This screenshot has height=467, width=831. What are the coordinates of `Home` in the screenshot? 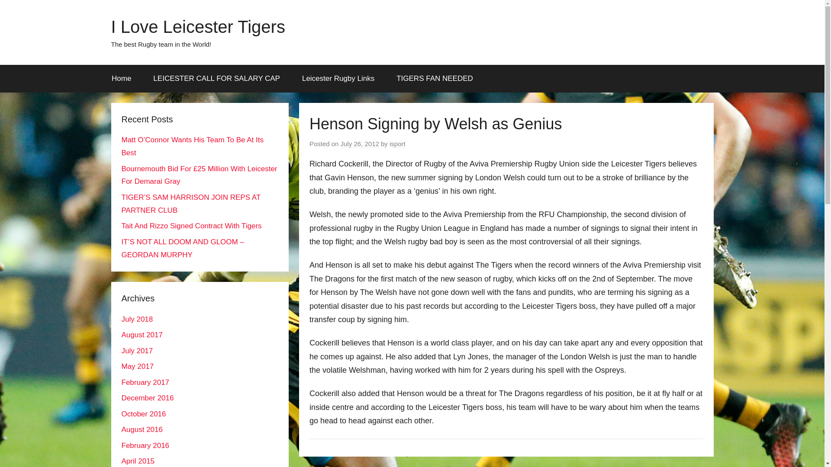 It's located at (121, 79).